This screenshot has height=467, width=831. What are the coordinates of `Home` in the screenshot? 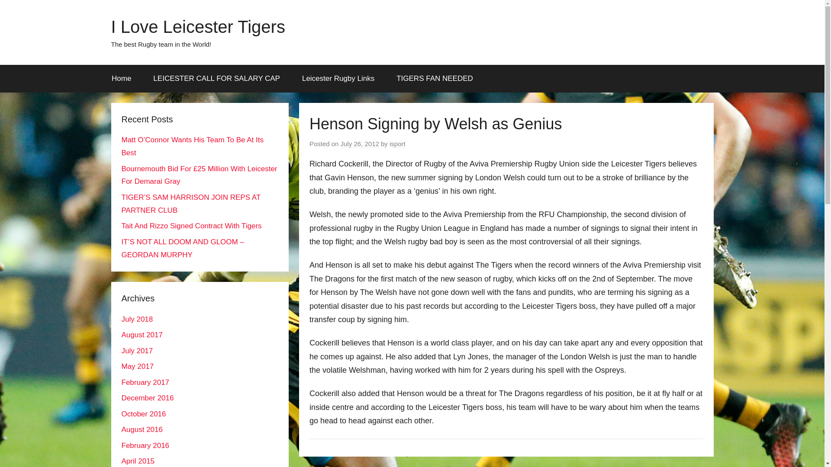 It's located at (121, 79).